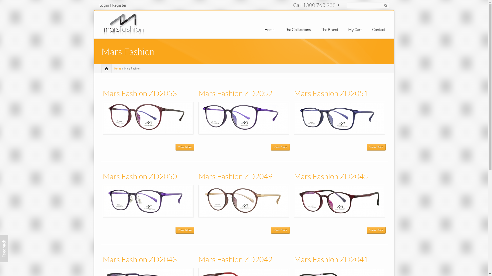 The width and height of the screenshot is (492, 276). Describe the element at coordinates (235, 176) in the screenshot. I see `Mars Fashion ZD2049` at that location.